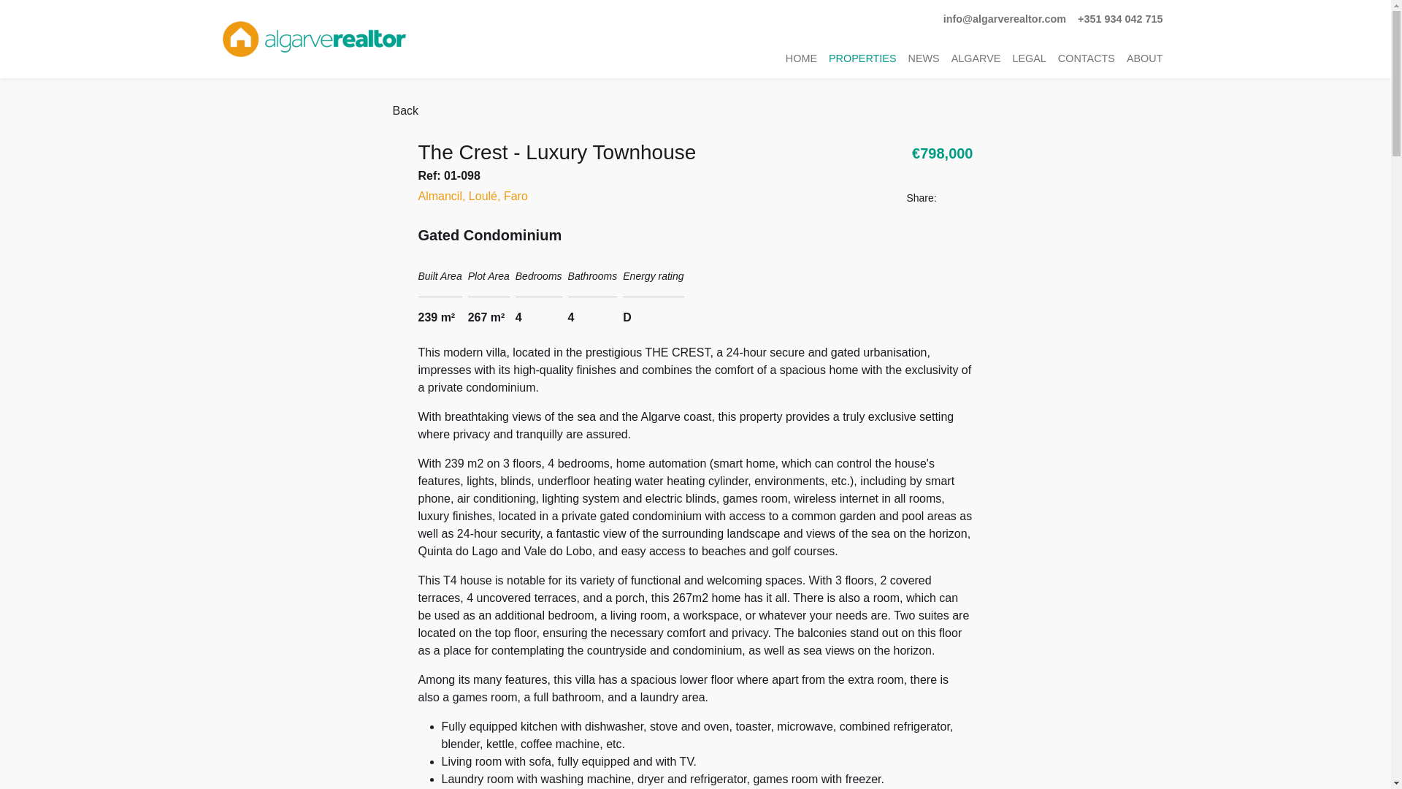 This screenshot has width=1402, height=789. I want to click on HOME, so click(801, 58).